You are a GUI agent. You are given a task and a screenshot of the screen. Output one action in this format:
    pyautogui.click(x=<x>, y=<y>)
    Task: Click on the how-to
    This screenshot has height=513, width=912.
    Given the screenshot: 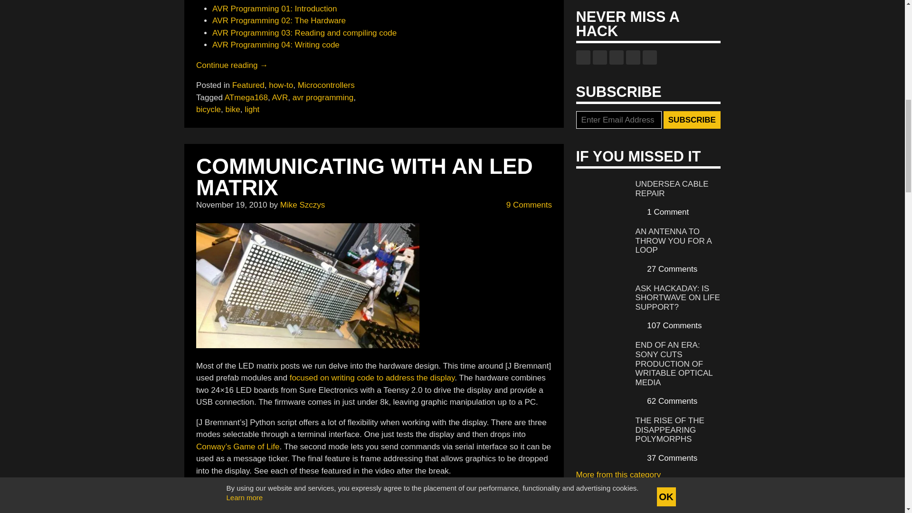 What is the action you would take?
    pyautogui.click(x=281, y=85)
    